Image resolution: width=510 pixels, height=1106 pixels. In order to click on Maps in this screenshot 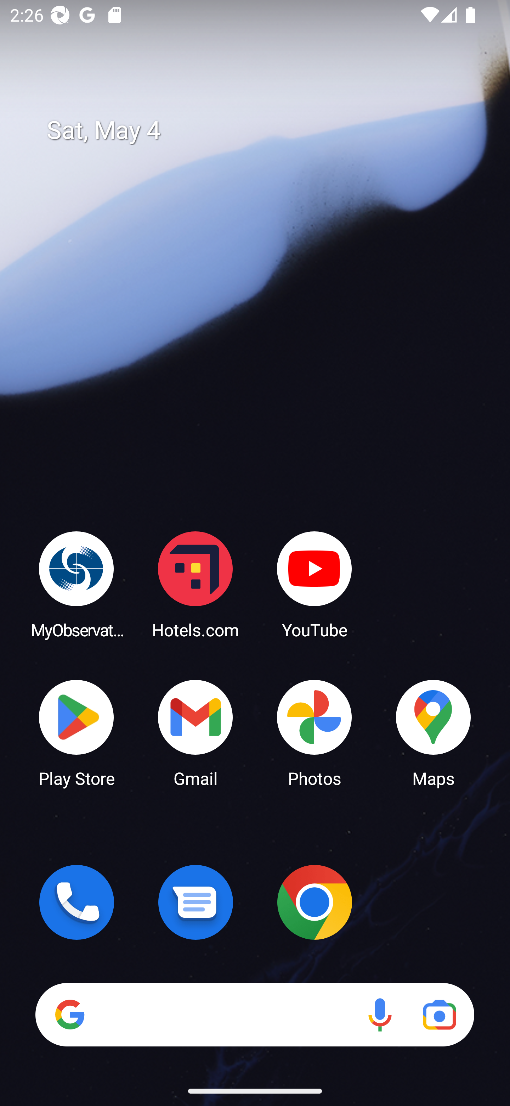, I will do `click(433, 732)`.